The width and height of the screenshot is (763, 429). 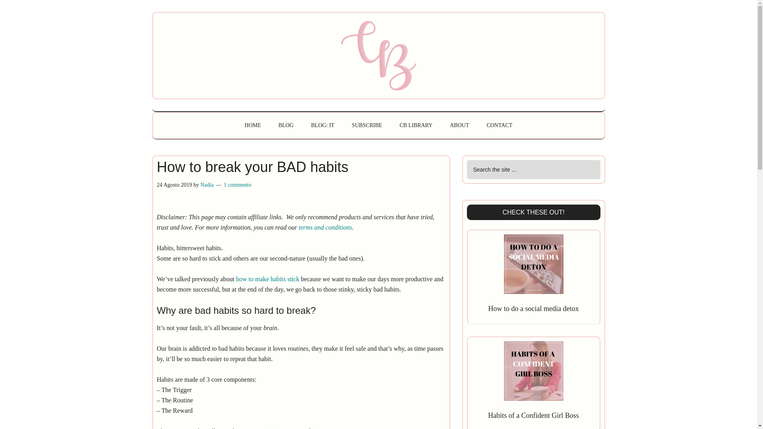 I want to click on CONTACT, so click(x=499, y=126).